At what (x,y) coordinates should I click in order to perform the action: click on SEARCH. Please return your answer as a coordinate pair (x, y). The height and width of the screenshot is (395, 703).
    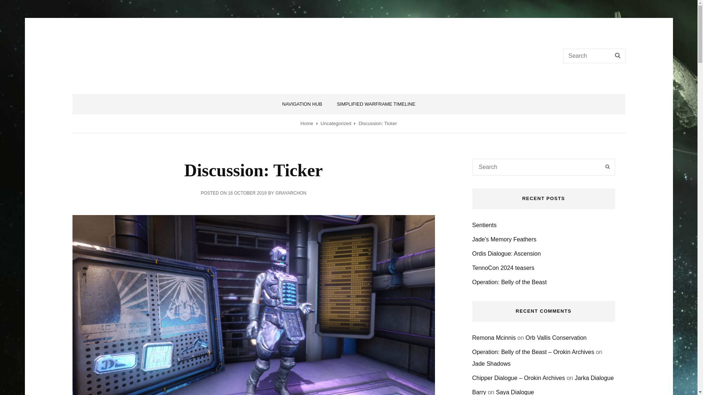
    Looking at the image, I should click on (617, 56).